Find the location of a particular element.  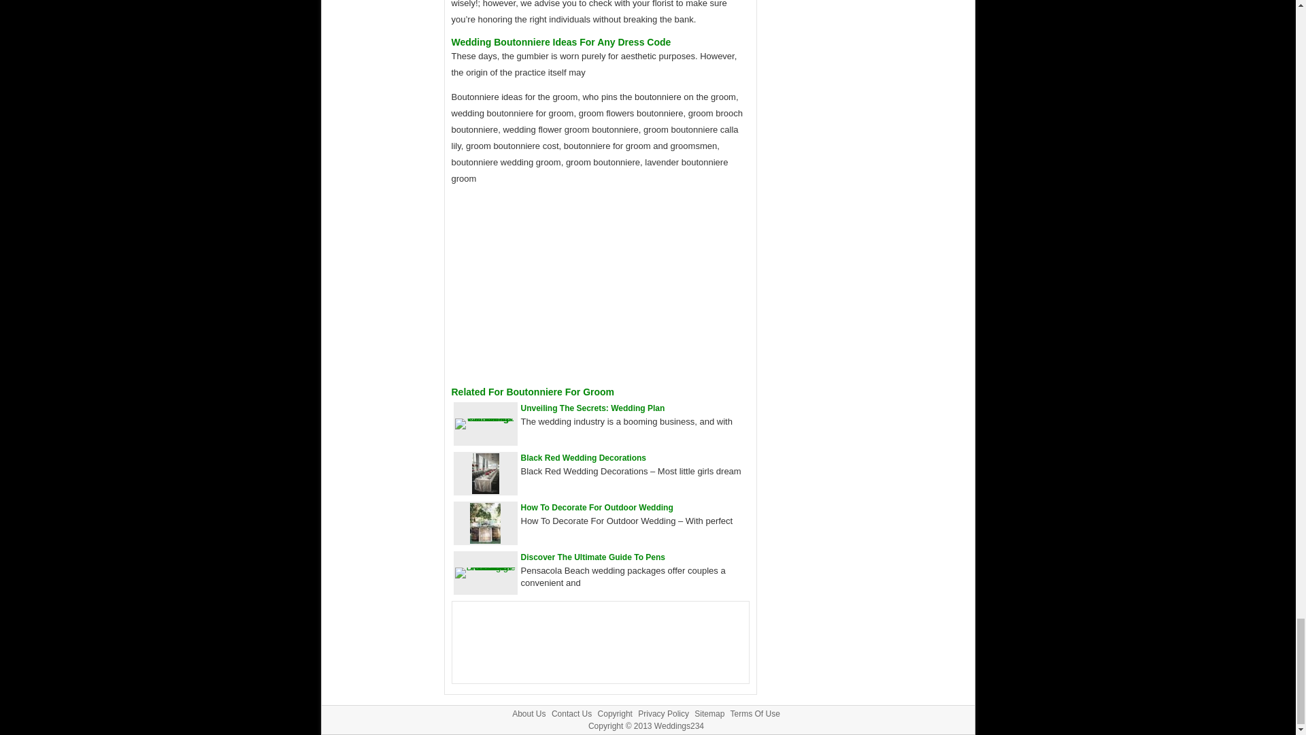

Unveiling The Secrets: Wedding Plan is located at coordinates (593, 408).